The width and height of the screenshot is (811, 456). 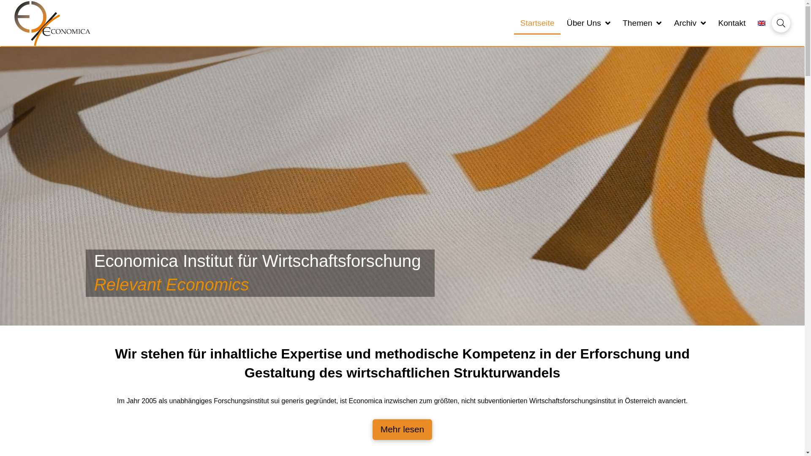 What do you see at coordinates (537, 24) in the screenshot?
I see `Startseite` at bounding box center [537, 24].